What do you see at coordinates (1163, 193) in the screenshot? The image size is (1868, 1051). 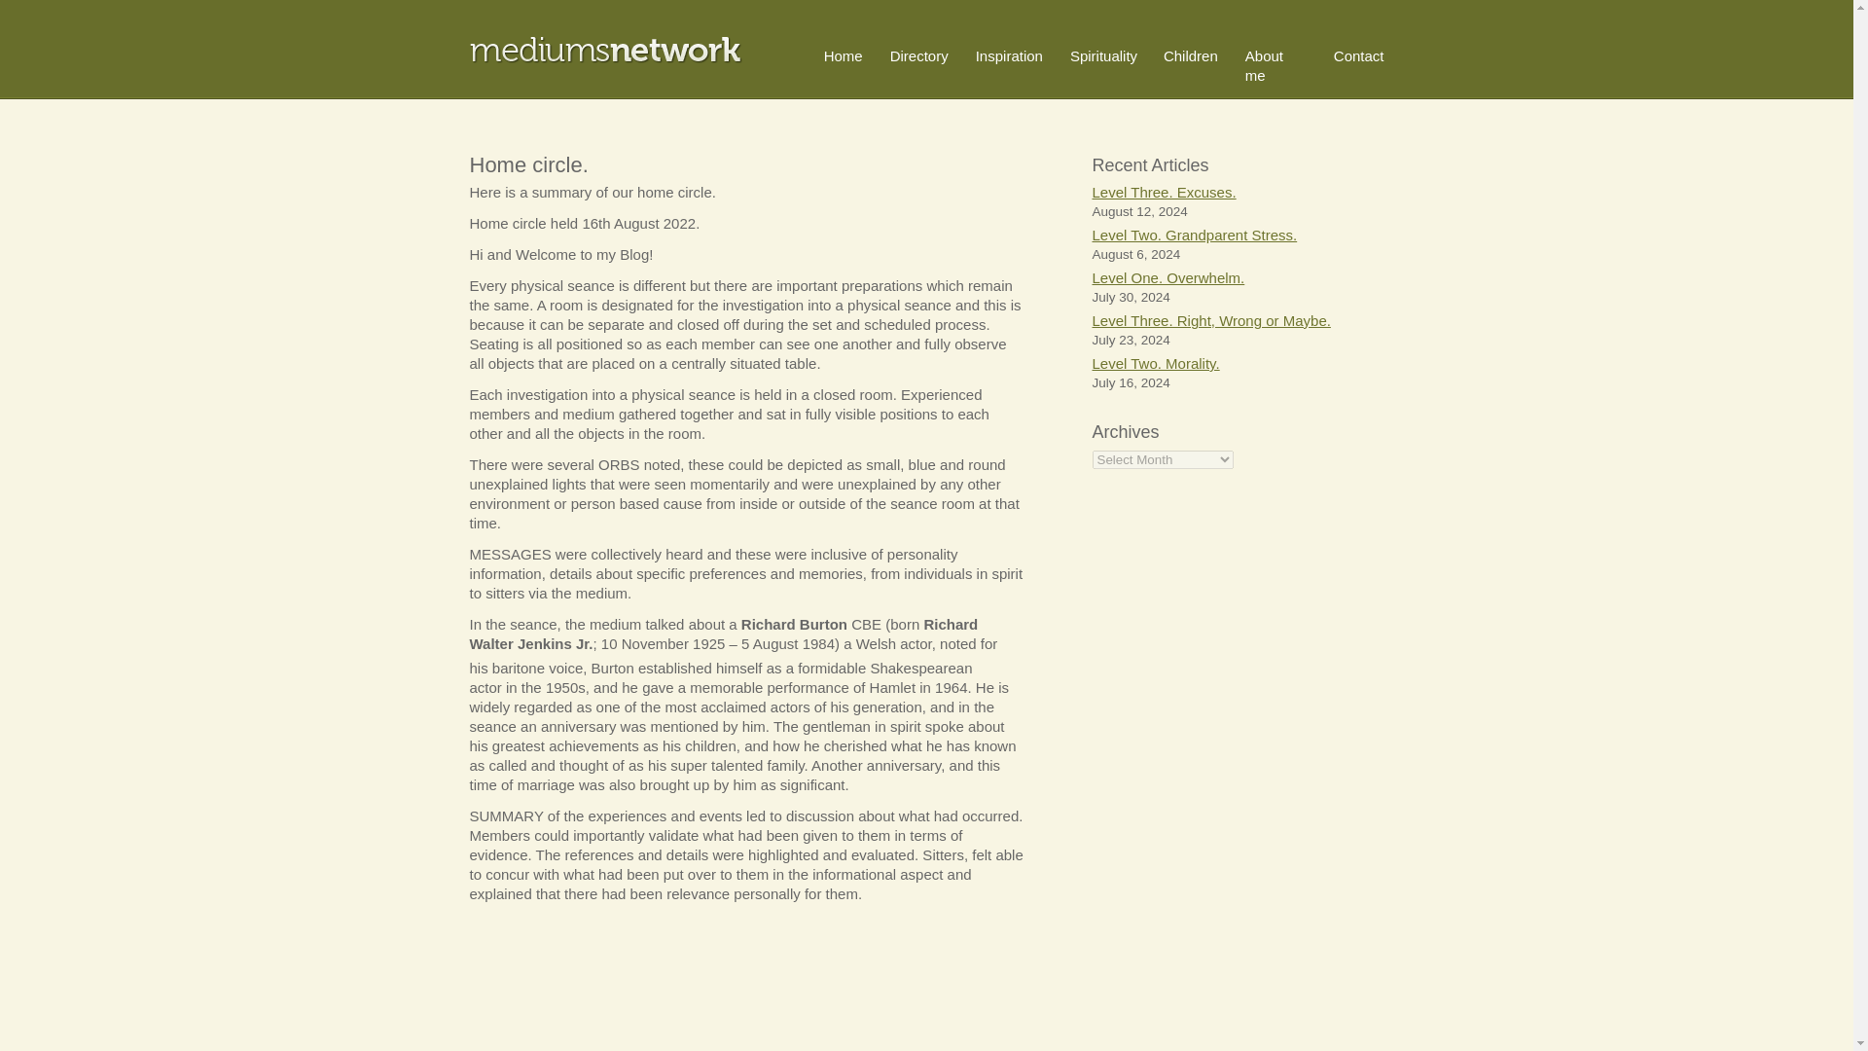 I see `Level Three. Excuses.` at bounding box center [1163, 193].